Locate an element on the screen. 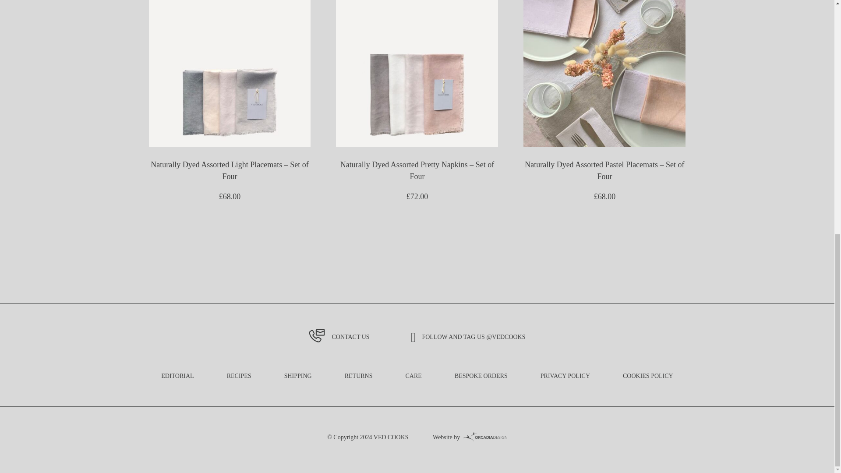  PRIVACY POLICY is located at coordinates (565, 376).